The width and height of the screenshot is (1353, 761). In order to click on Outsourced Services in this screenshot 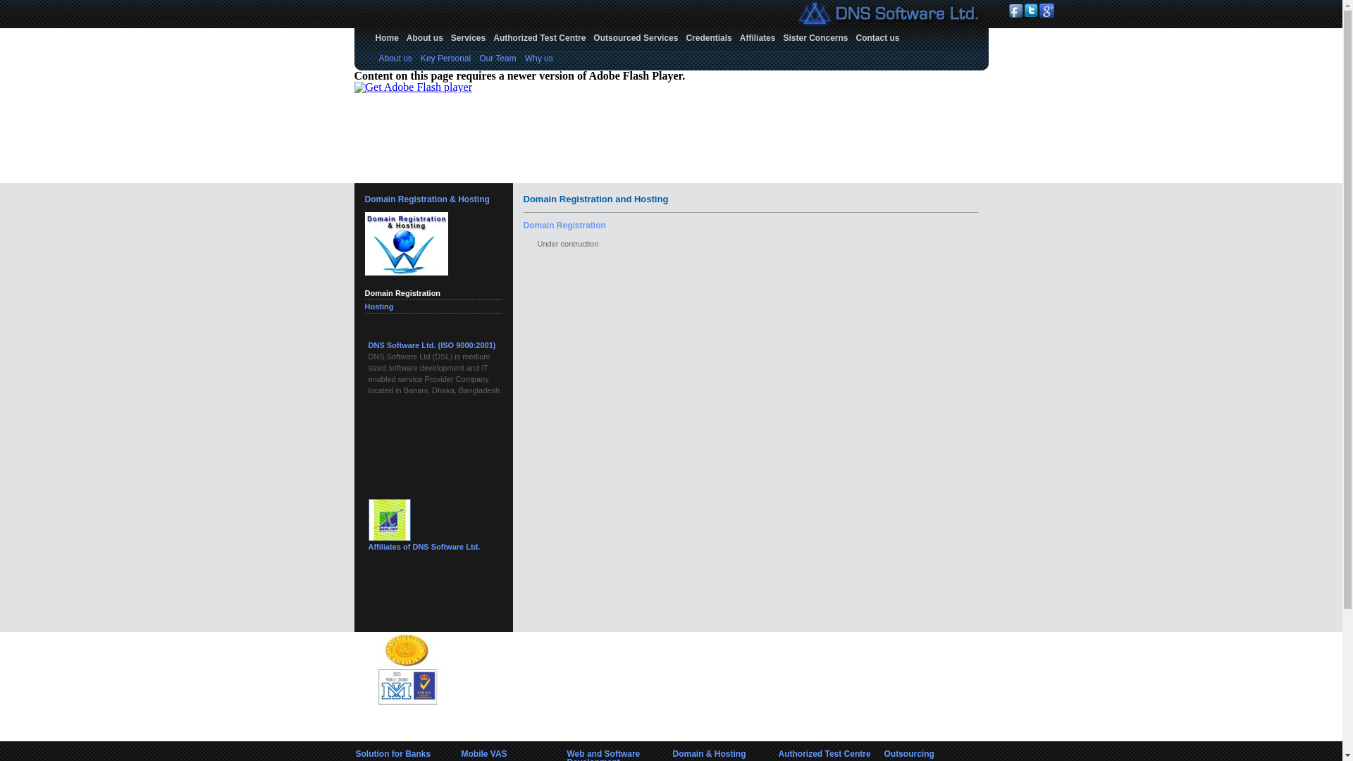, I will do `click(636, 38)`.